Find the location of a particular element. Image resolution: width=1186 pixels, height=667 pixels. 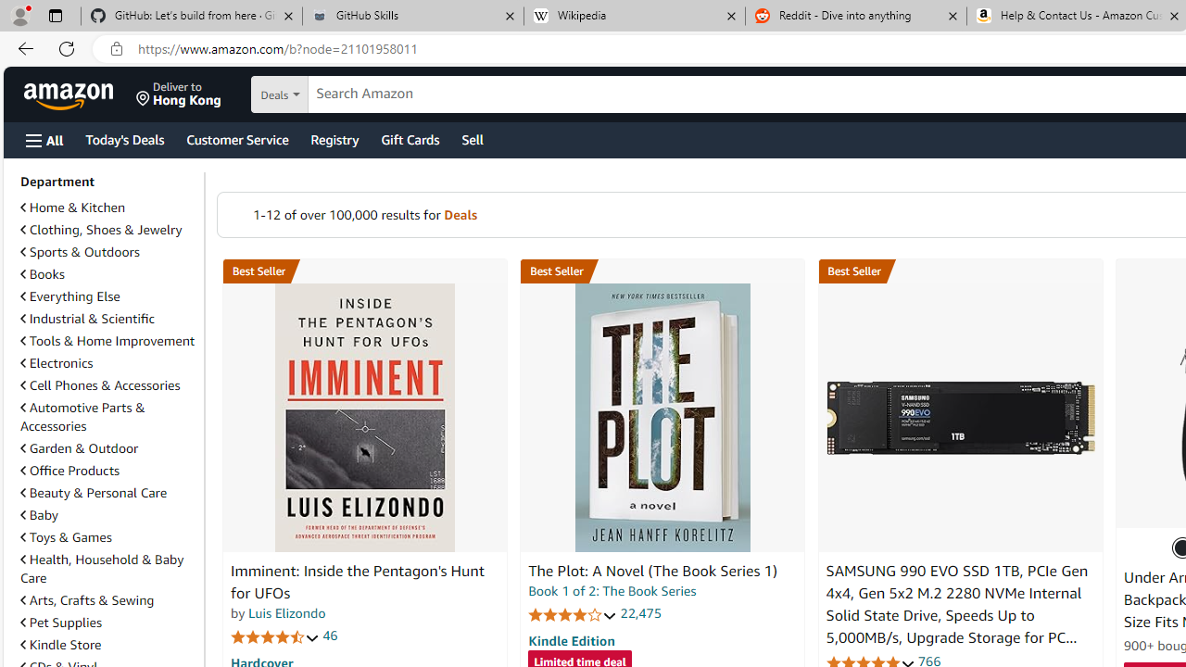

Sports & Outdoors is located at coordinates (108, 252).